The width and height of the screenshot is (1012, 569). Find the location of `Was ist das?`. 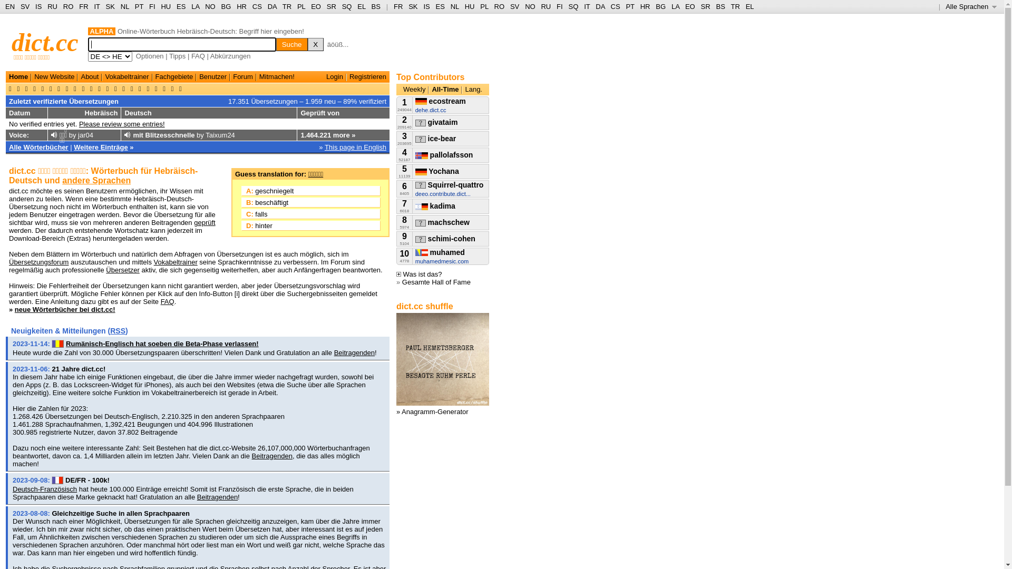

Was ist das? is located at coordinates (420, 274).